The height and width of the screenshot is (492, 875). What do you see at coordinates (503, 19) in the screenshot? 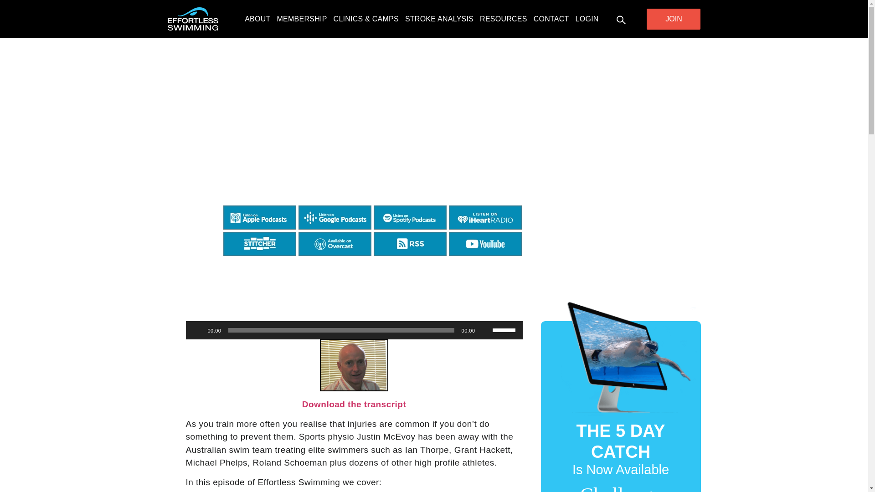
I see `RESOURCES` at bounding box center [503, 19].